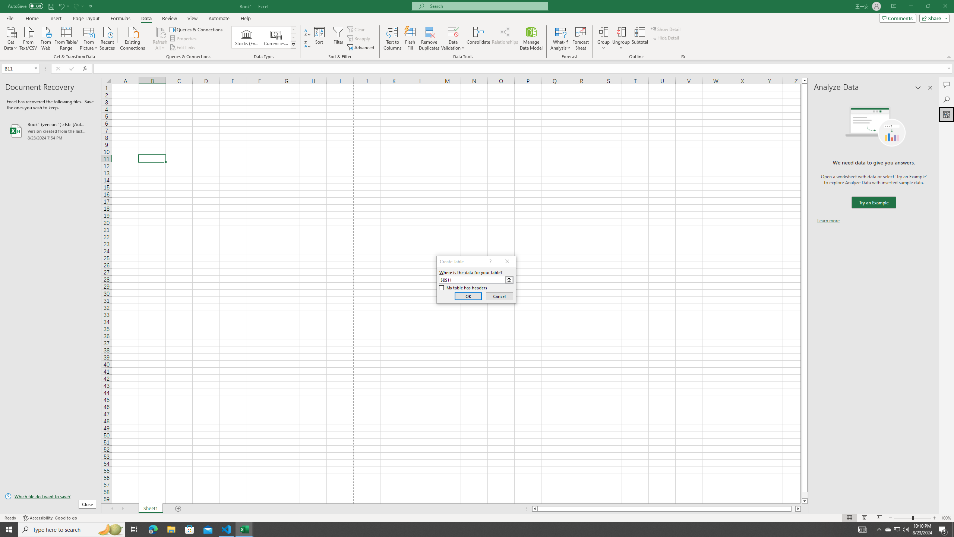 The width and height of the screenshot is (954, 537). What do you see at coordinates (805, 81) in the screenshot?
I see `Line up` at bounding box center [805, 81].